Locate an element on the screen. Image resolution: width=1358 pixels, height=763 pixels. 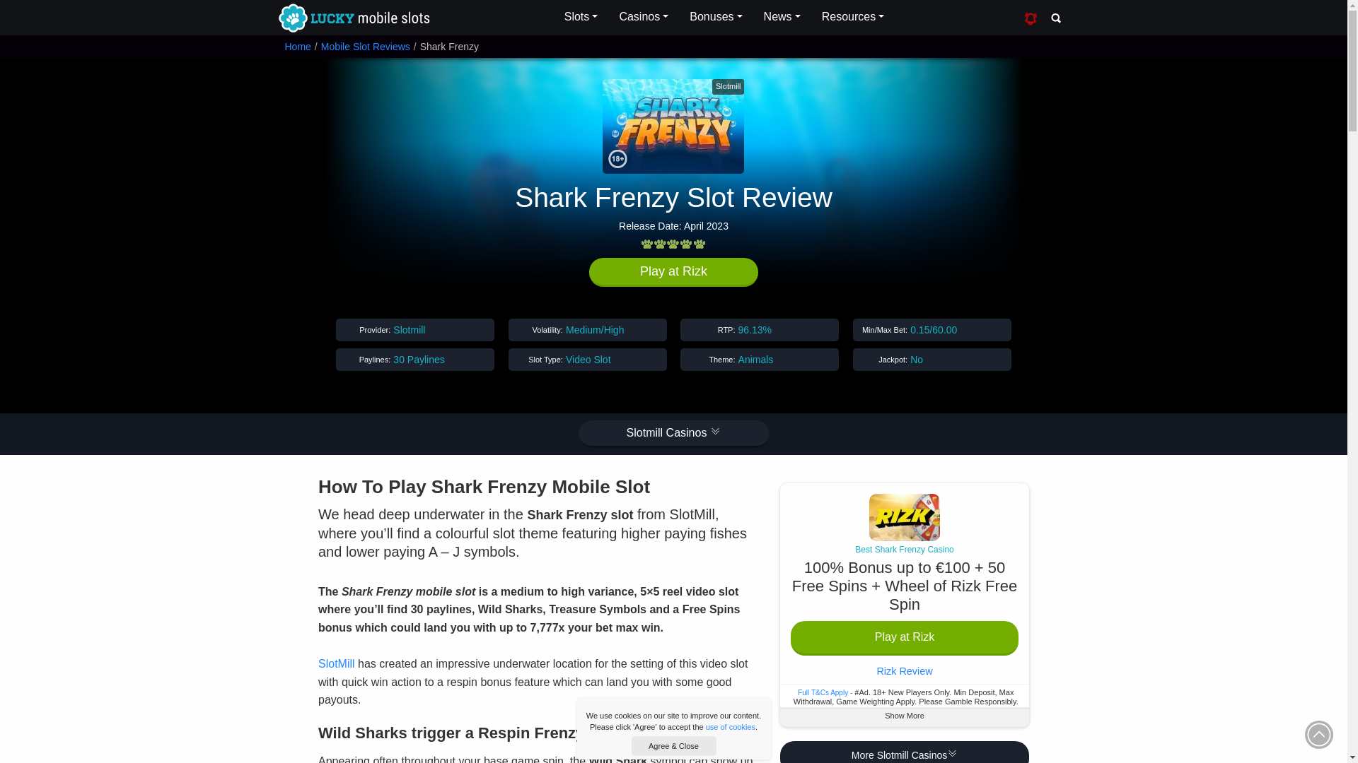
Mobile Slot Reviews is located at coordinates (365, 47).